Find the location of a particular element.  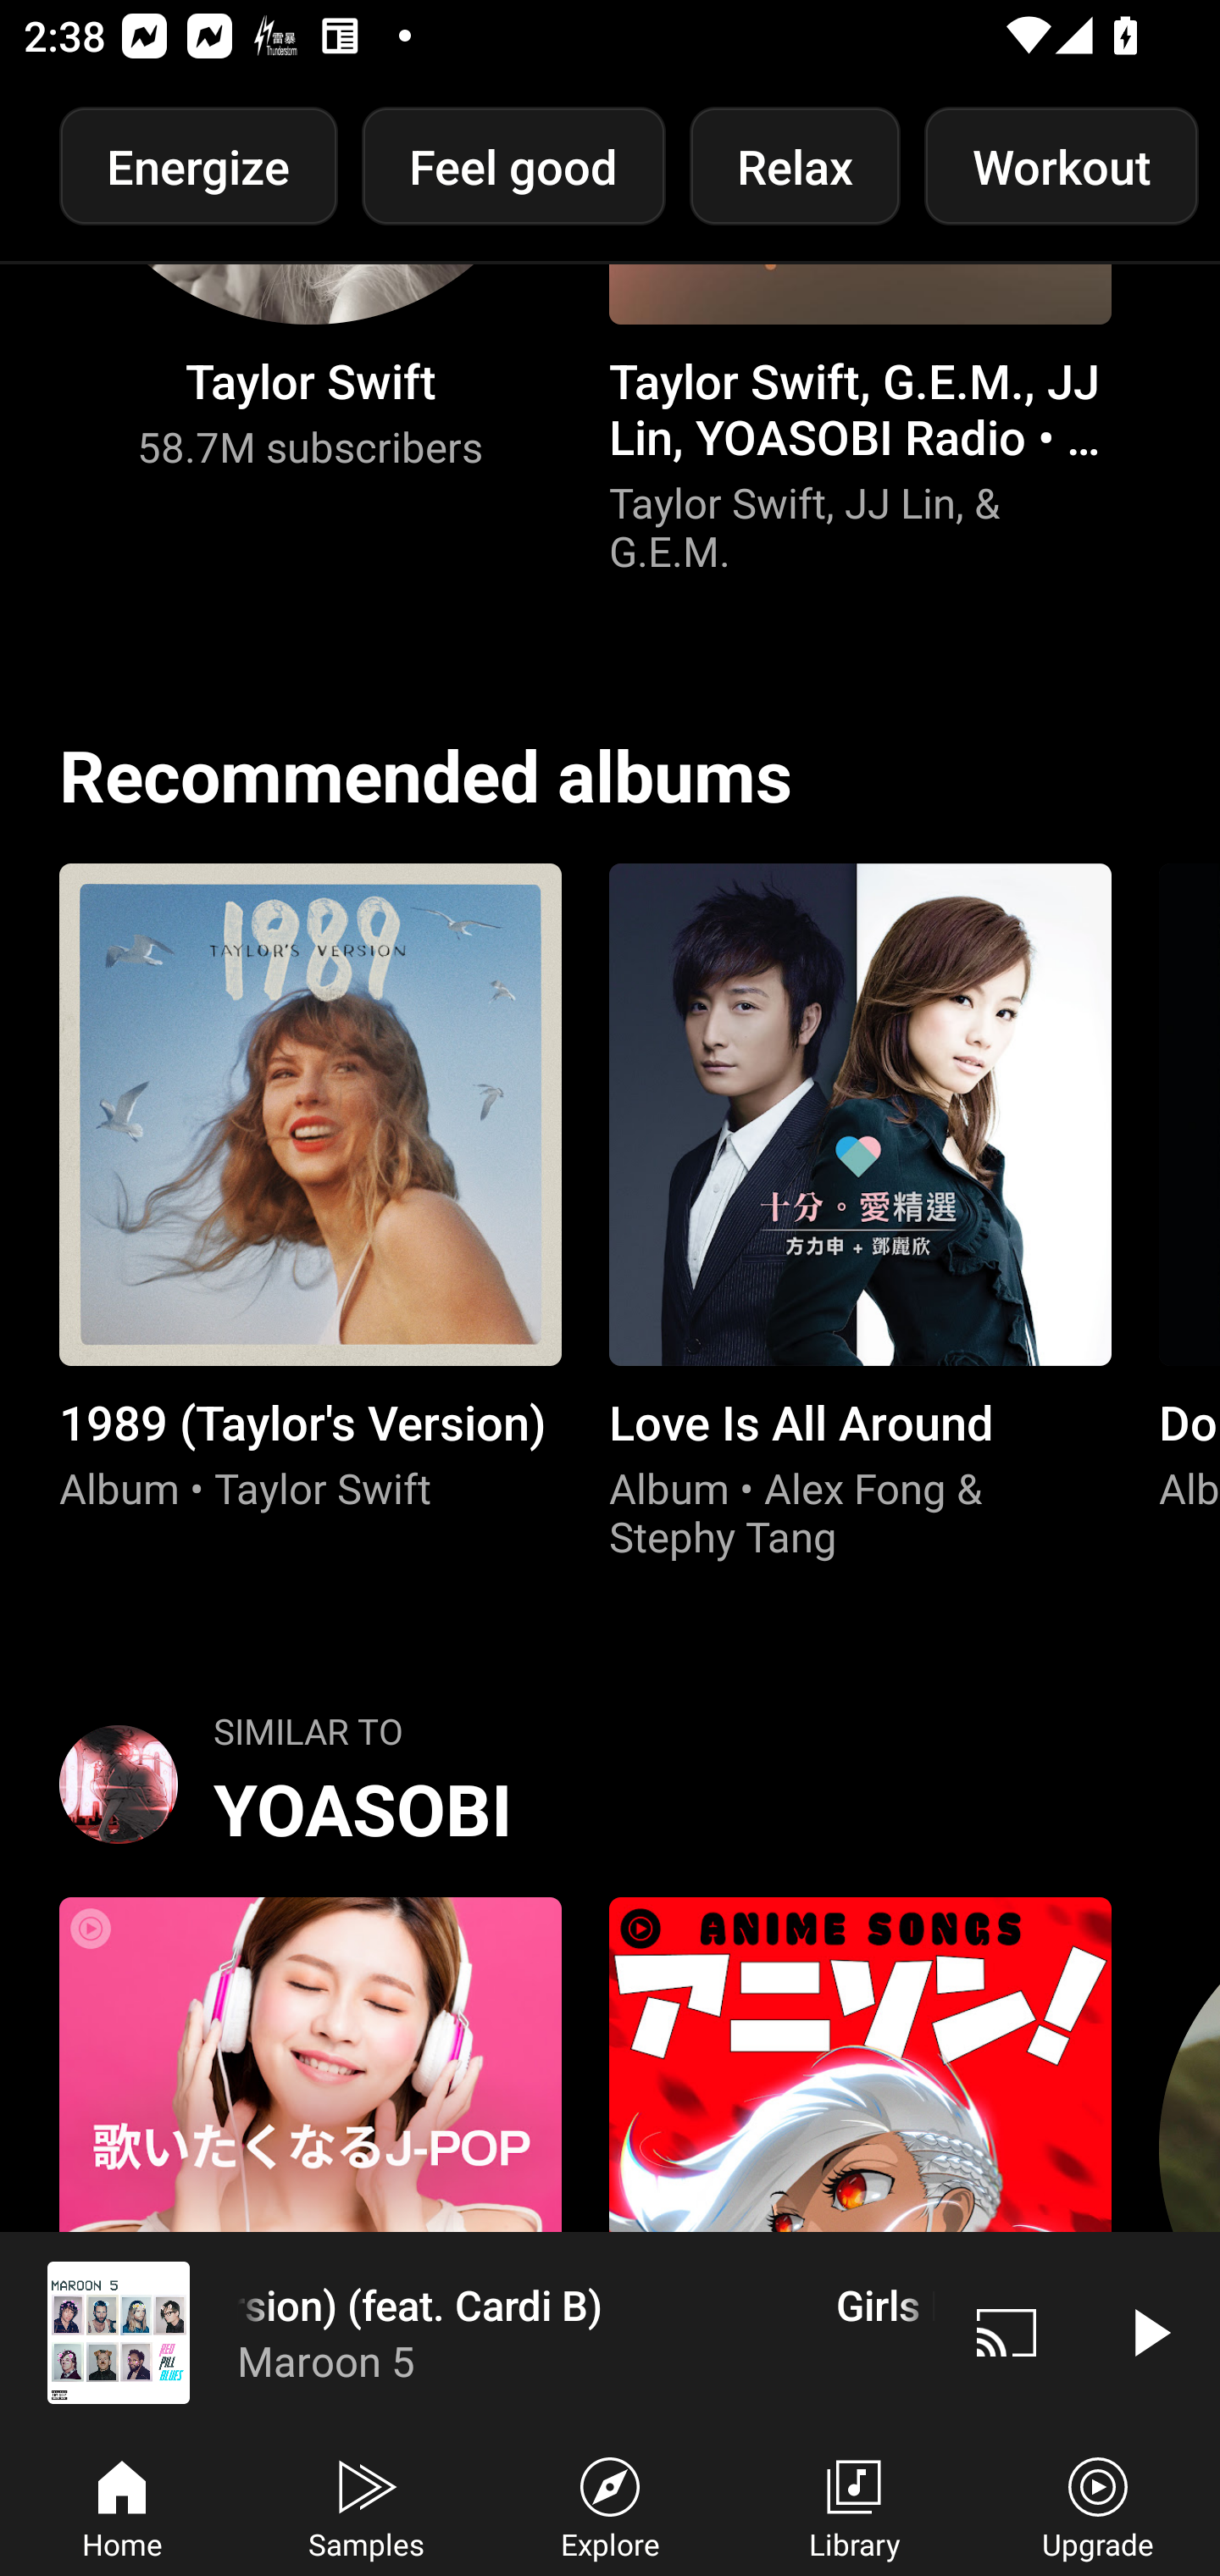

Play video is located at coordinates (1149, 2332).